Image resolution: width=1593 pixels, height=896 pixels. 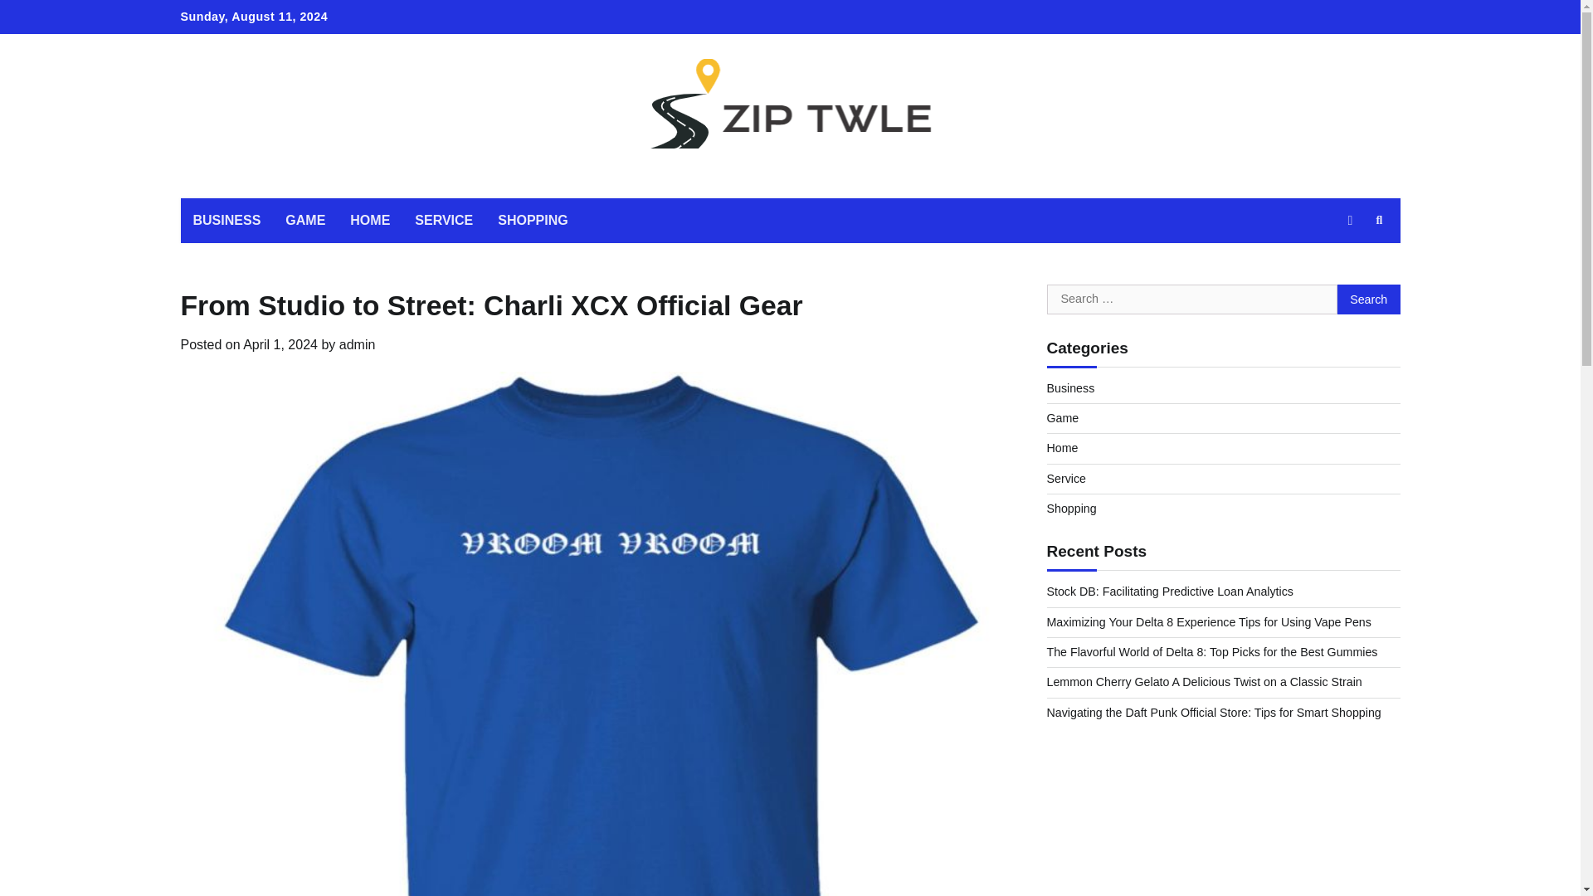 I want to click on Shopping, so click(x=1072, y=508).